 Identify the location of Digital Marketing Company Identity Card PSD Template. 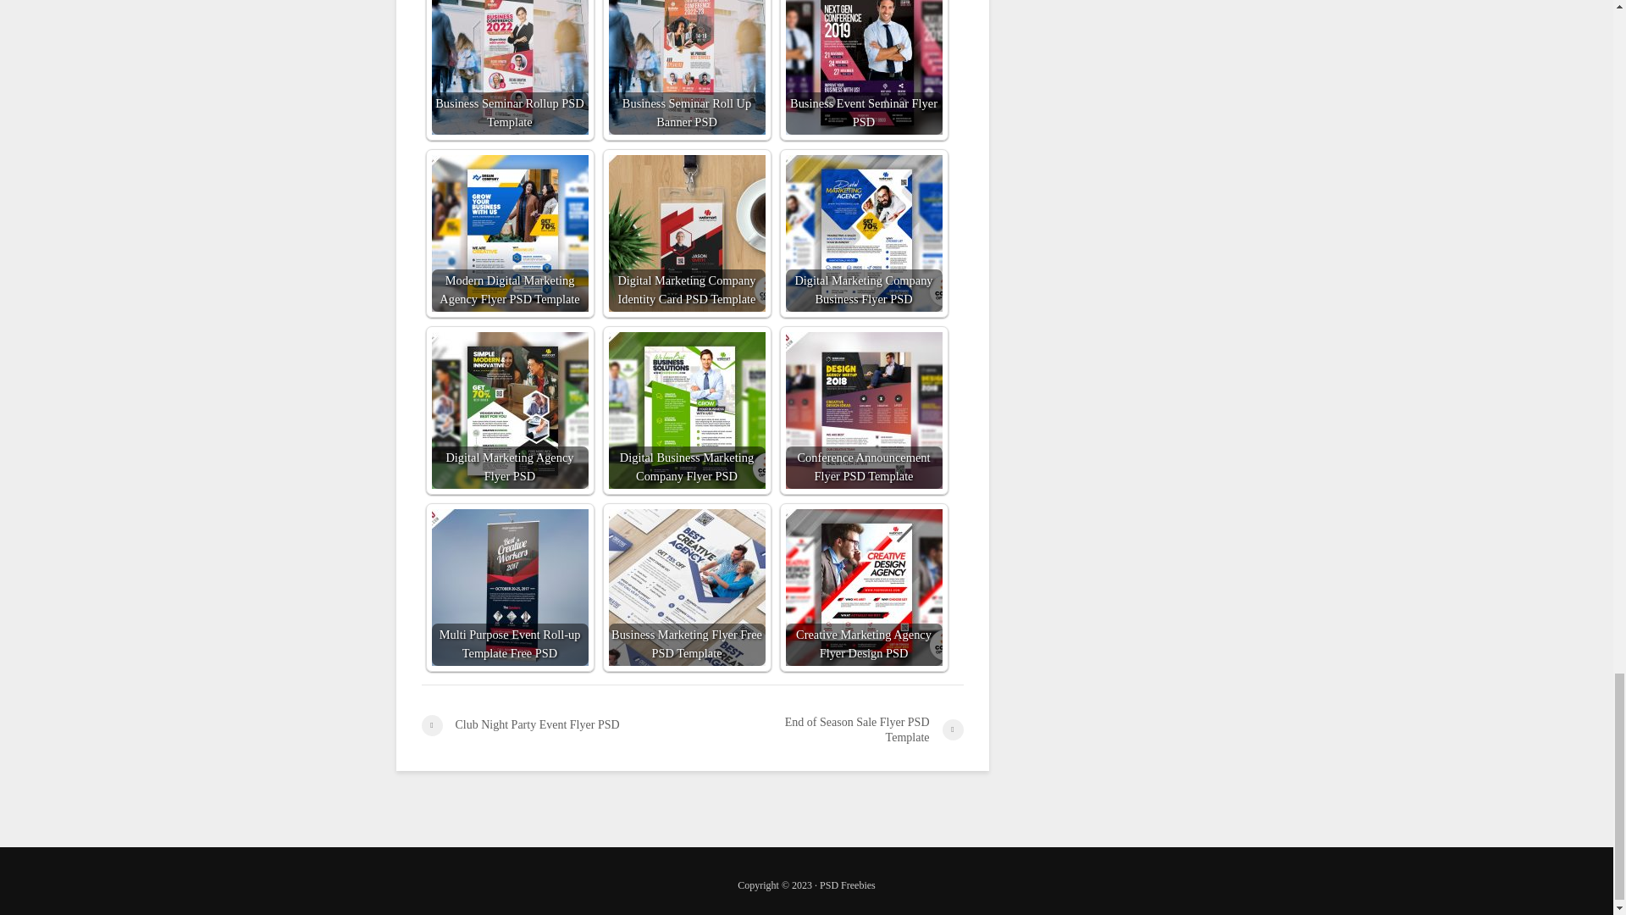
(686, 233).